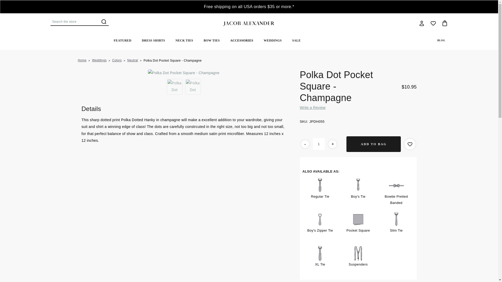  What do you see at coordinates (184, 73) in the screenshot?
I see `Polka Dot Pocket Square - Champagne` at bounding box center [184, 73].